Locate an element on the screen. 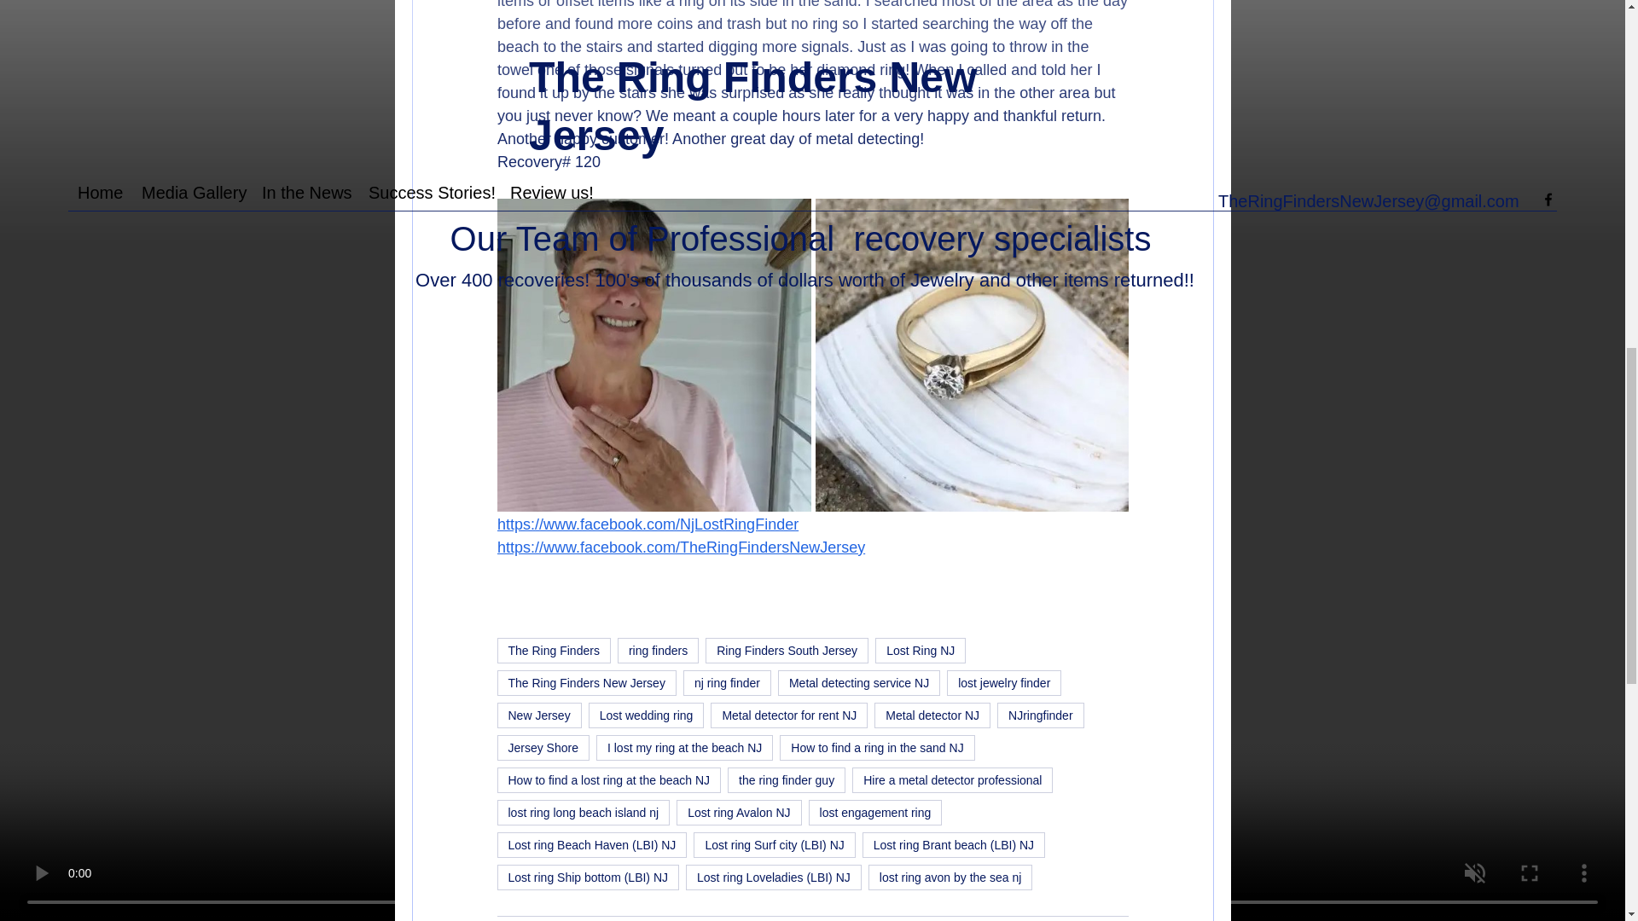 The height and width of the screenshot is (921, 1638). Lost wedding ring is located at coordinates (646, 715).